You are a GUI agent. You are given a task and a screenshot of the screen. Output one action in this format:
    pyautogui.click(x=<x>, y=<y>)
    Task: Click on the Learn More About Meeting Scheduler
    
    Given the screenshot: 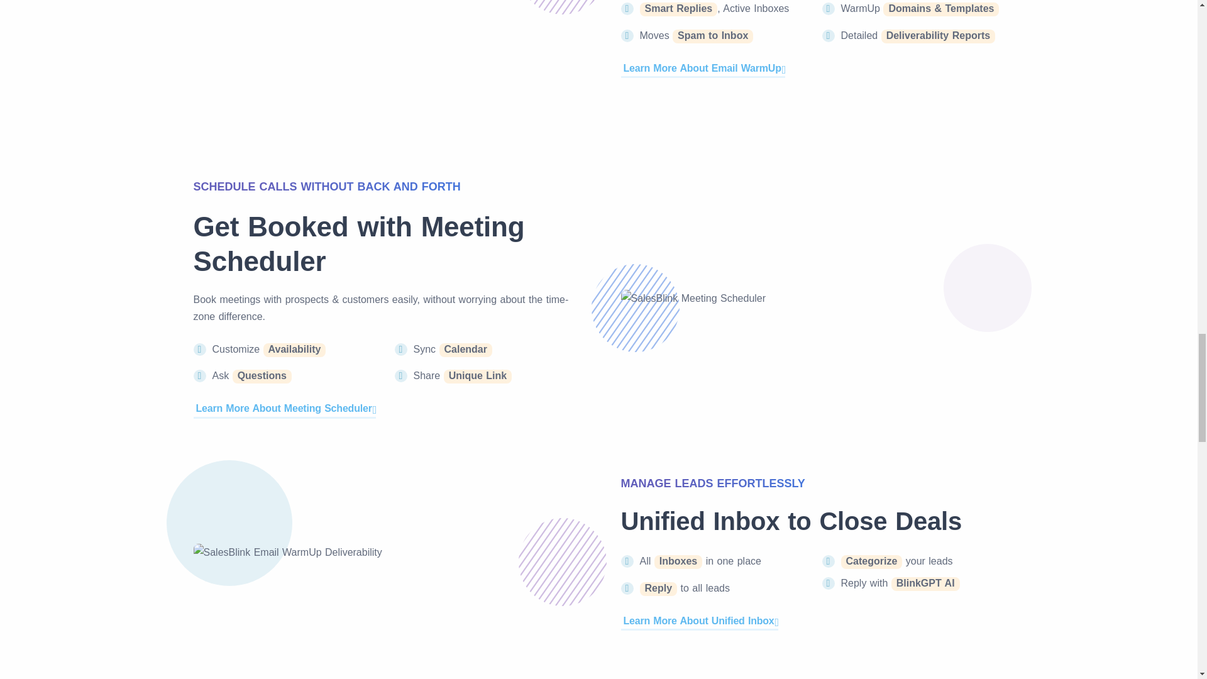 What is the action you would take?
    pyautogui.click(x=285, y=409)
    